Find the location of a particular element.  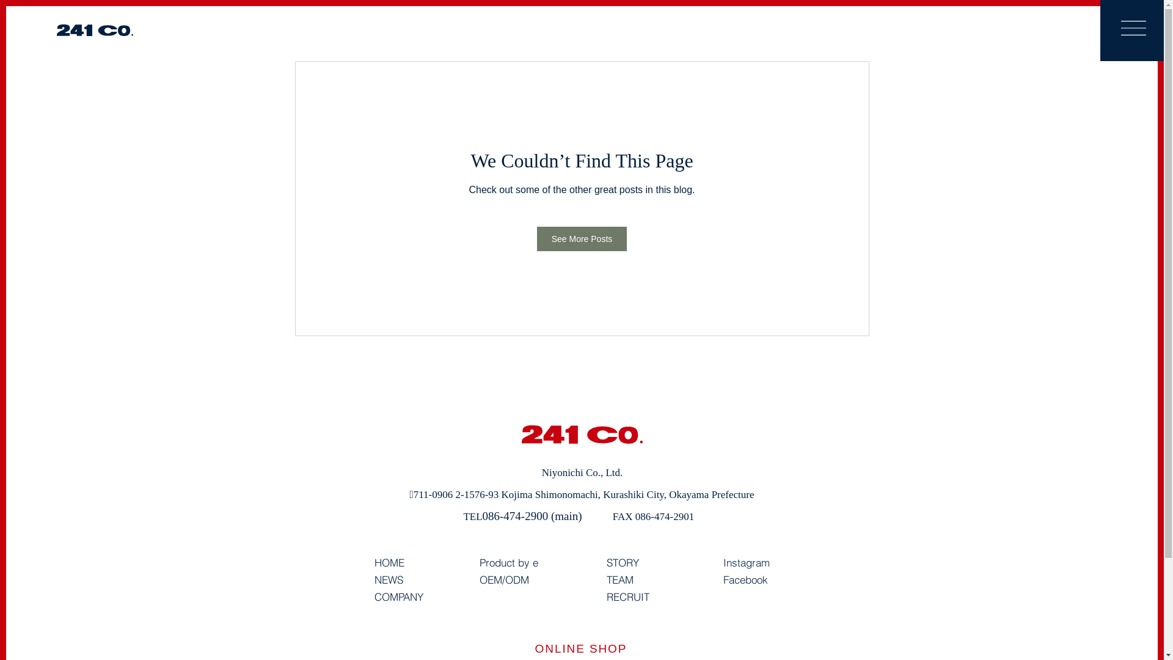

TEL is located at coordinates (473, 517).